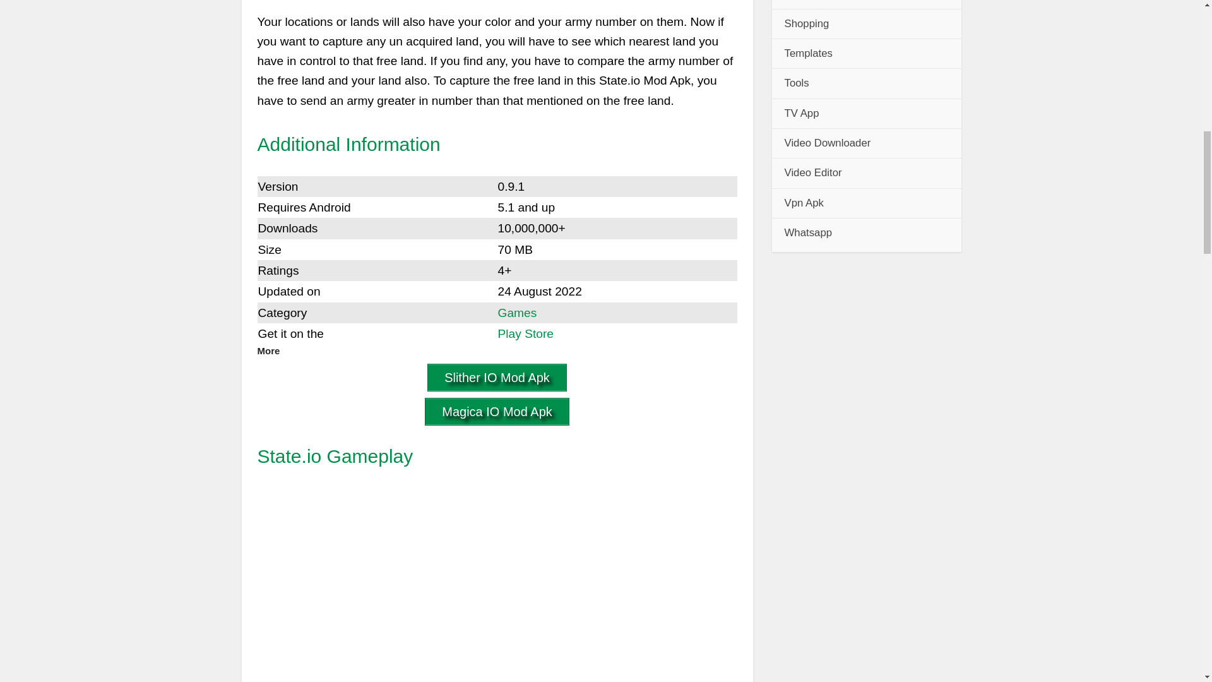 This screenshot has height=682, width=1212. What do you see at coordinates (516, 313) in the screenshot?
I see `Games` at bounding box center [516, 313].